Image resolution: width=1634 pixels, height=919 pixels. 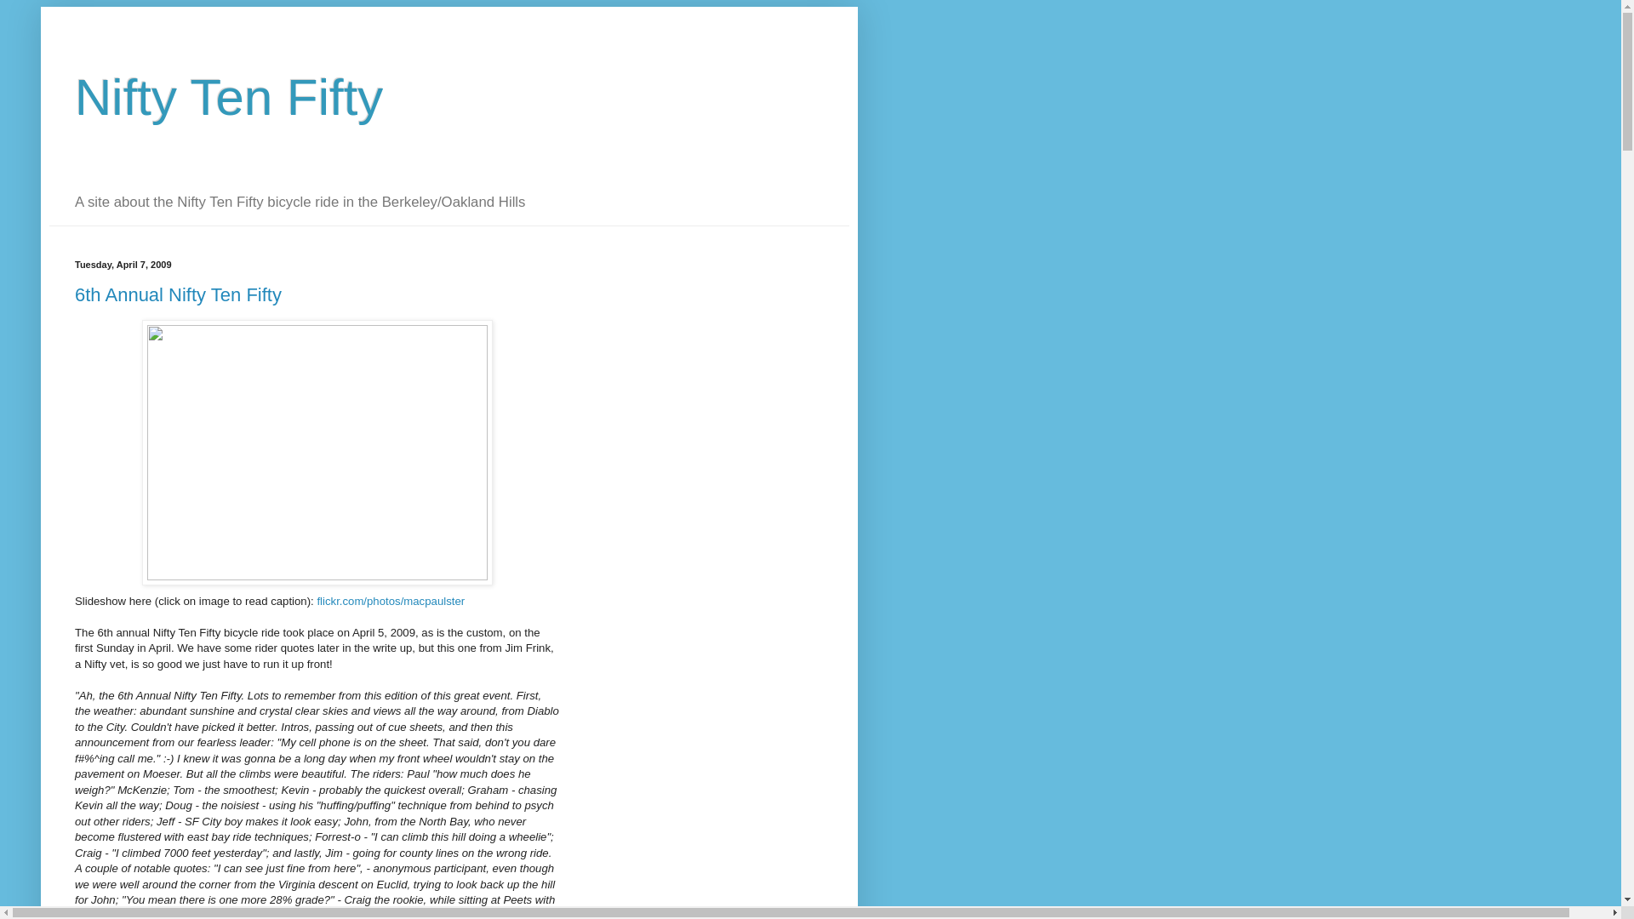 What do you see at coordinates (228, 97) in the screenshot?
I see `Nifty Ten Fifty` at bounding box center [228, 97].